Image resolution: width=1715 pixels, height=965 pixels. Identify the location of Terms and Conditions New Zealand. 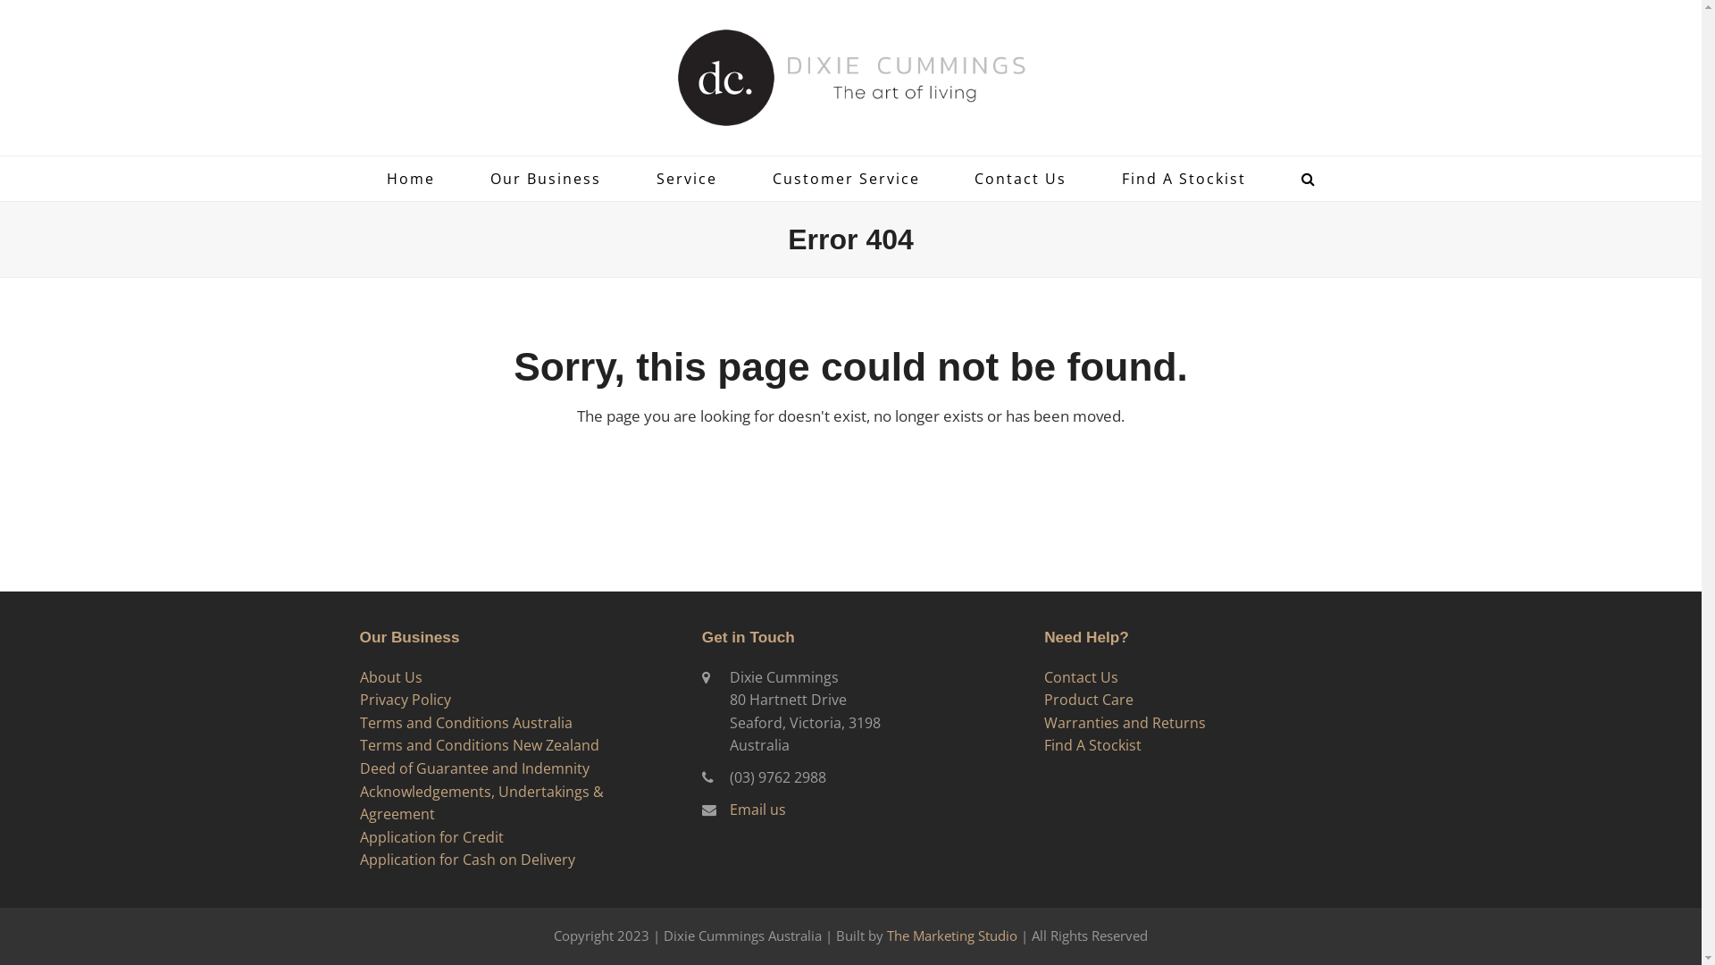
(479, 745).